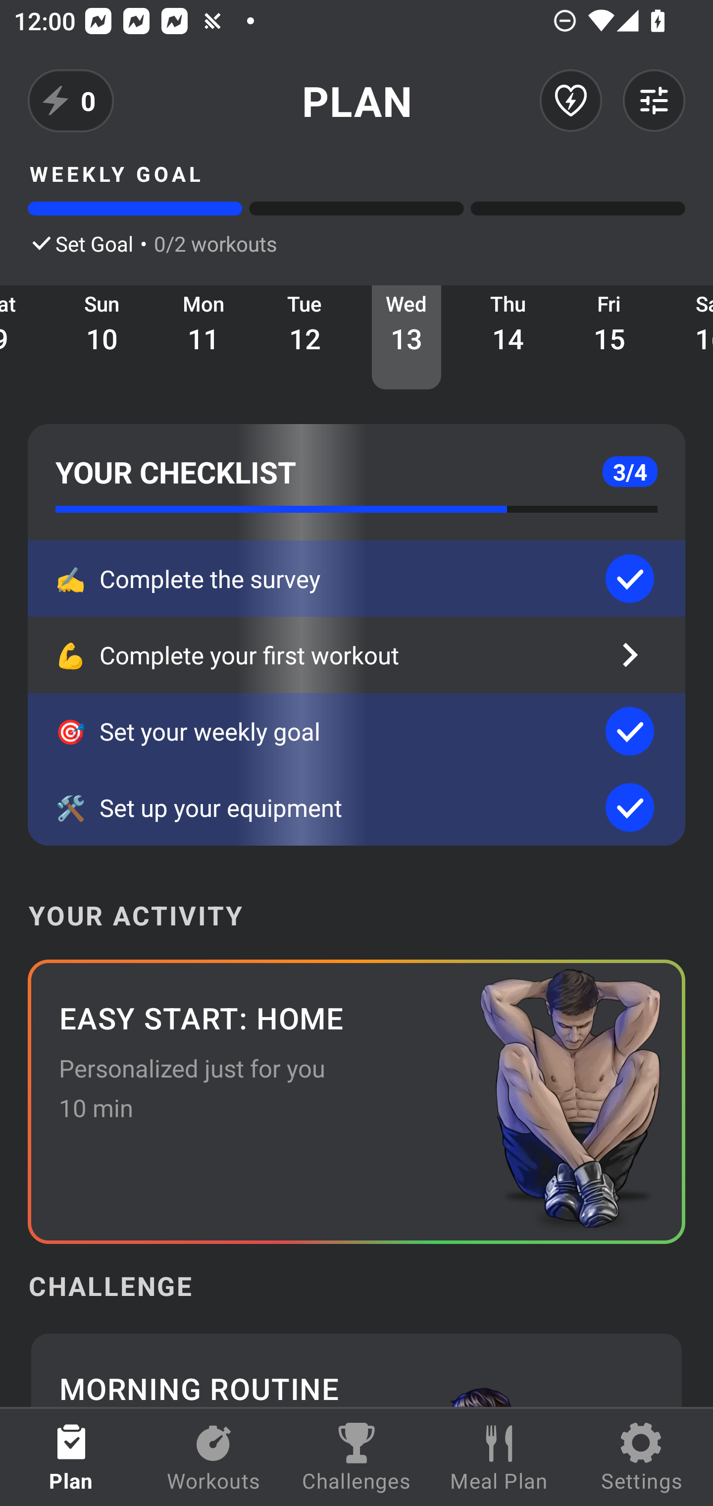 This screenshot has width=713, height=1506. Describe the element at coordinates (356, 655) in the screenshot. I see `💪 Complete your first workout` at that location.